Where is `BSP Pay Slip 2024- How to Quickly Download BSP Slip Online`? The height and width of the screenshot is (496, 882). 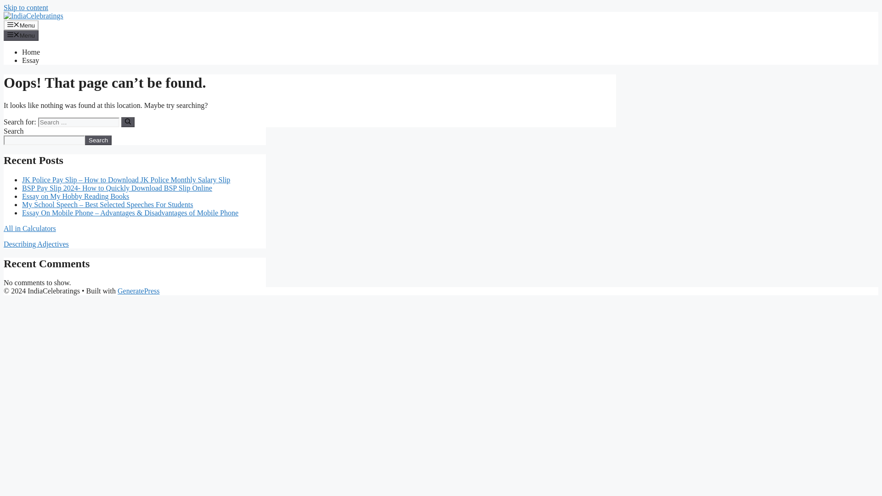
BSP Pay Slip 2024- How to Quickly Download BSP Slip Online is located at coordinates (117, 187).